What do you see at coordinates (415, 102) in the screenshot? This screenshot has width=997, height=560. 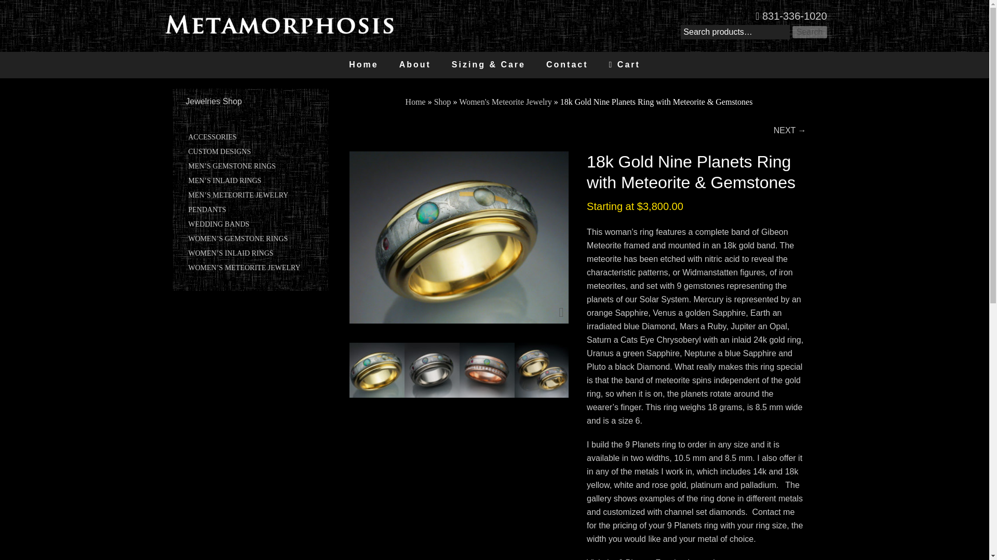 I see `Home` at bounding box center [415, 102].